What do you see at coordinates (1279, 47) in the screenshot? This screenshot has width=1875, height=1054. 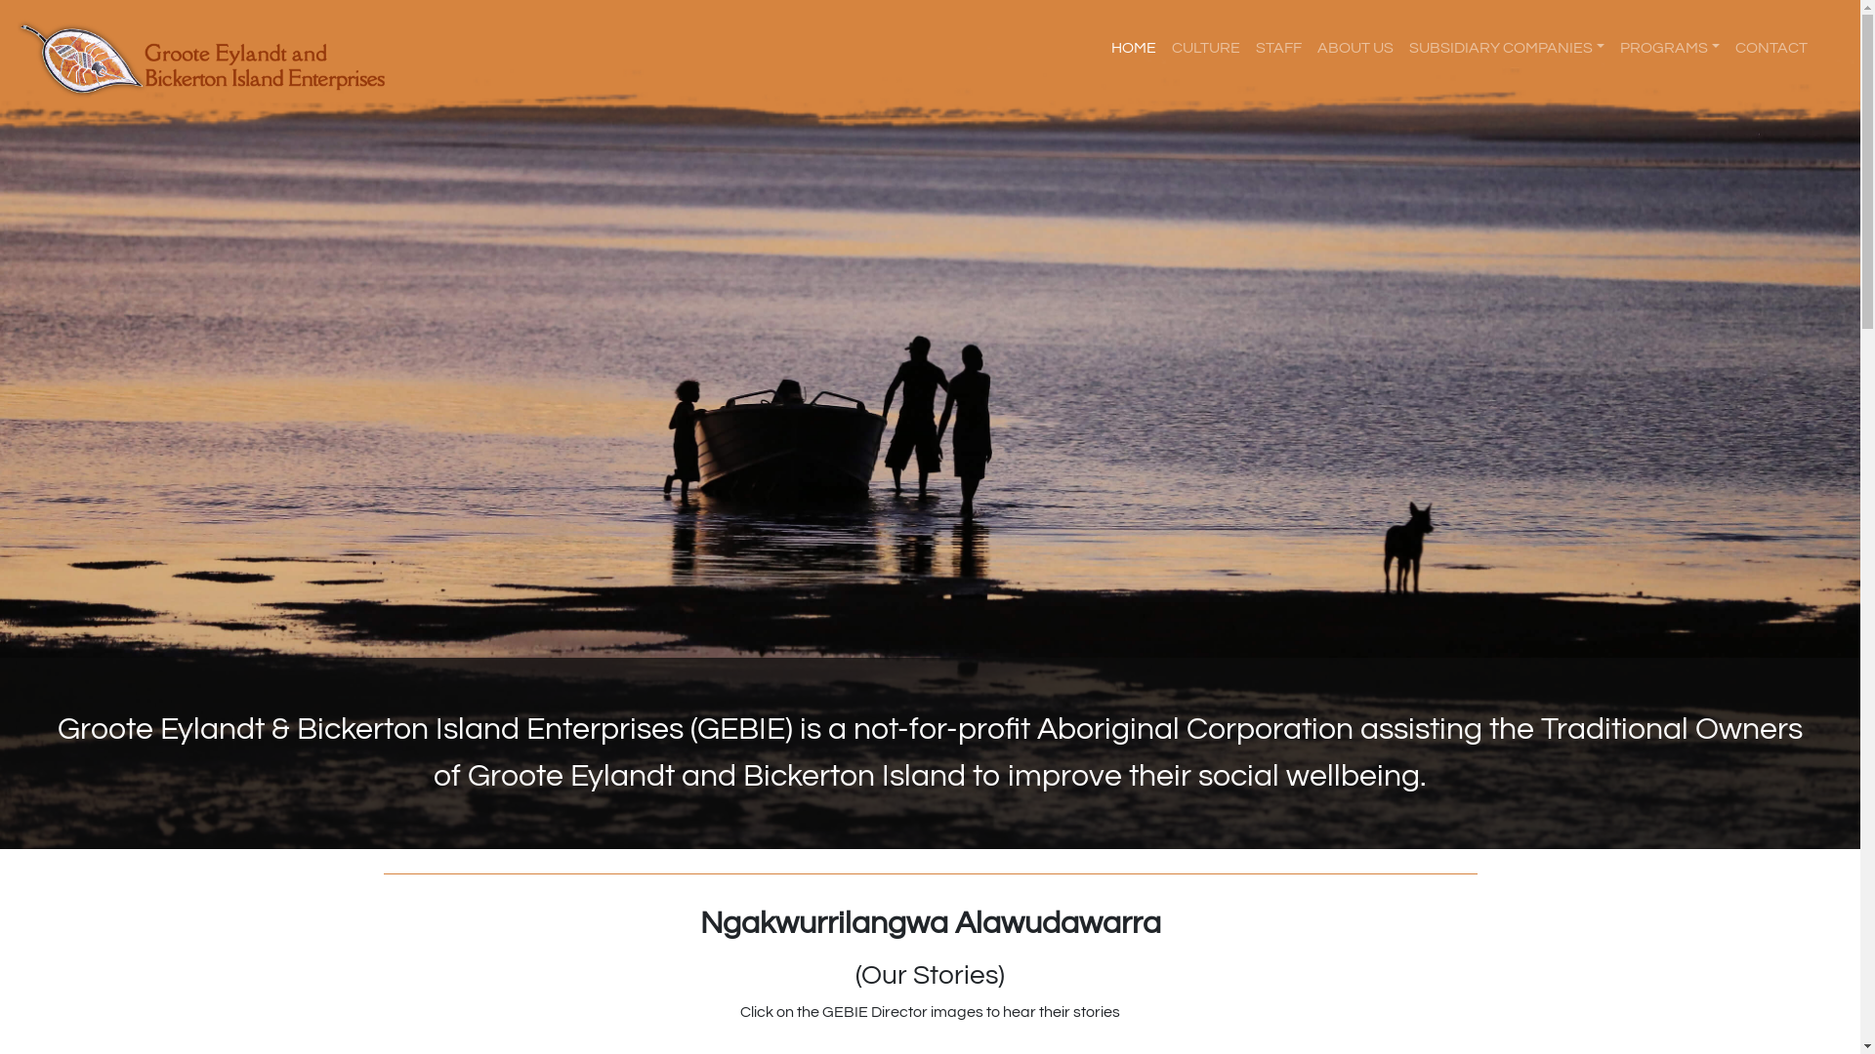 I see `STAFF` at bounding box center [1279, 47].